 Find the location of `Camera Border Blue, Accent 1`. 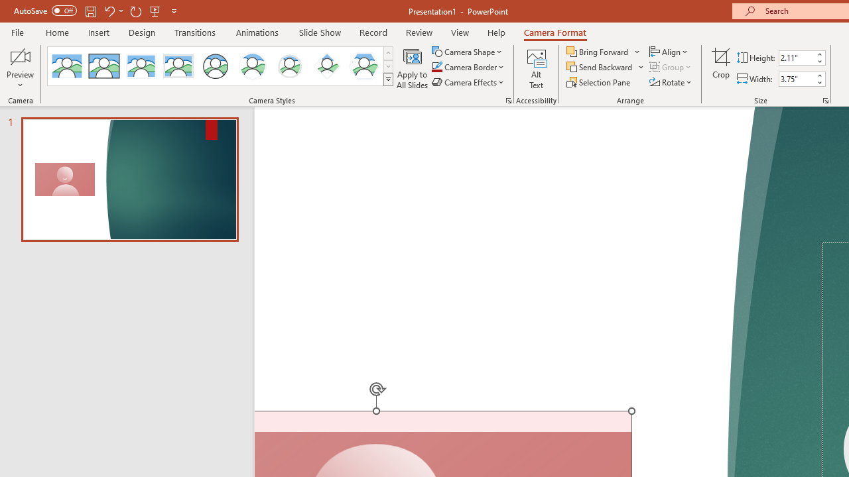

Camera Border Blue, Accent 1 is located at coordinates (436, 68).